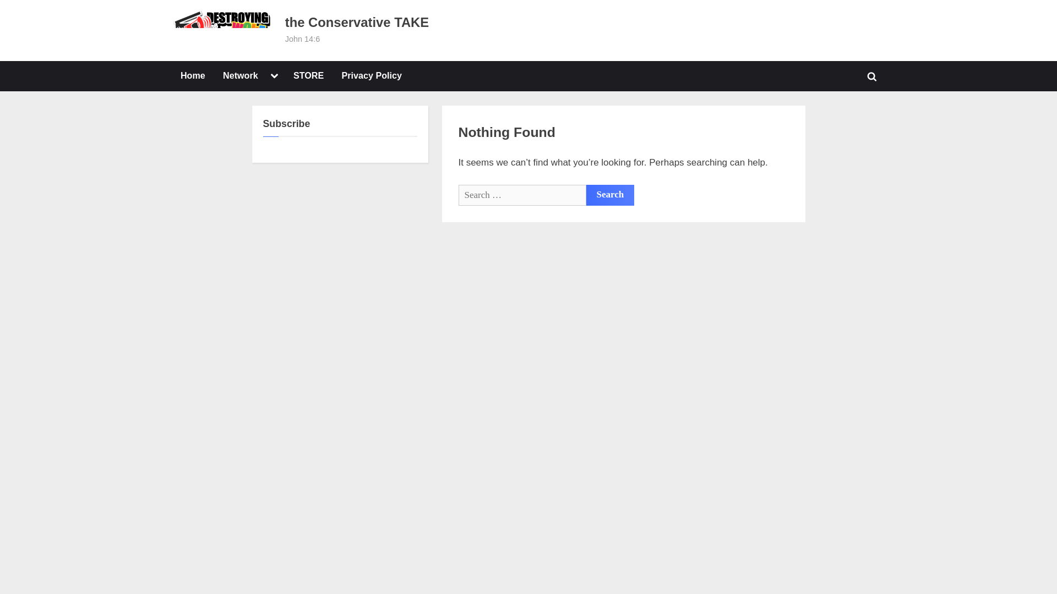  I want to click on Search, so click(610, 195).